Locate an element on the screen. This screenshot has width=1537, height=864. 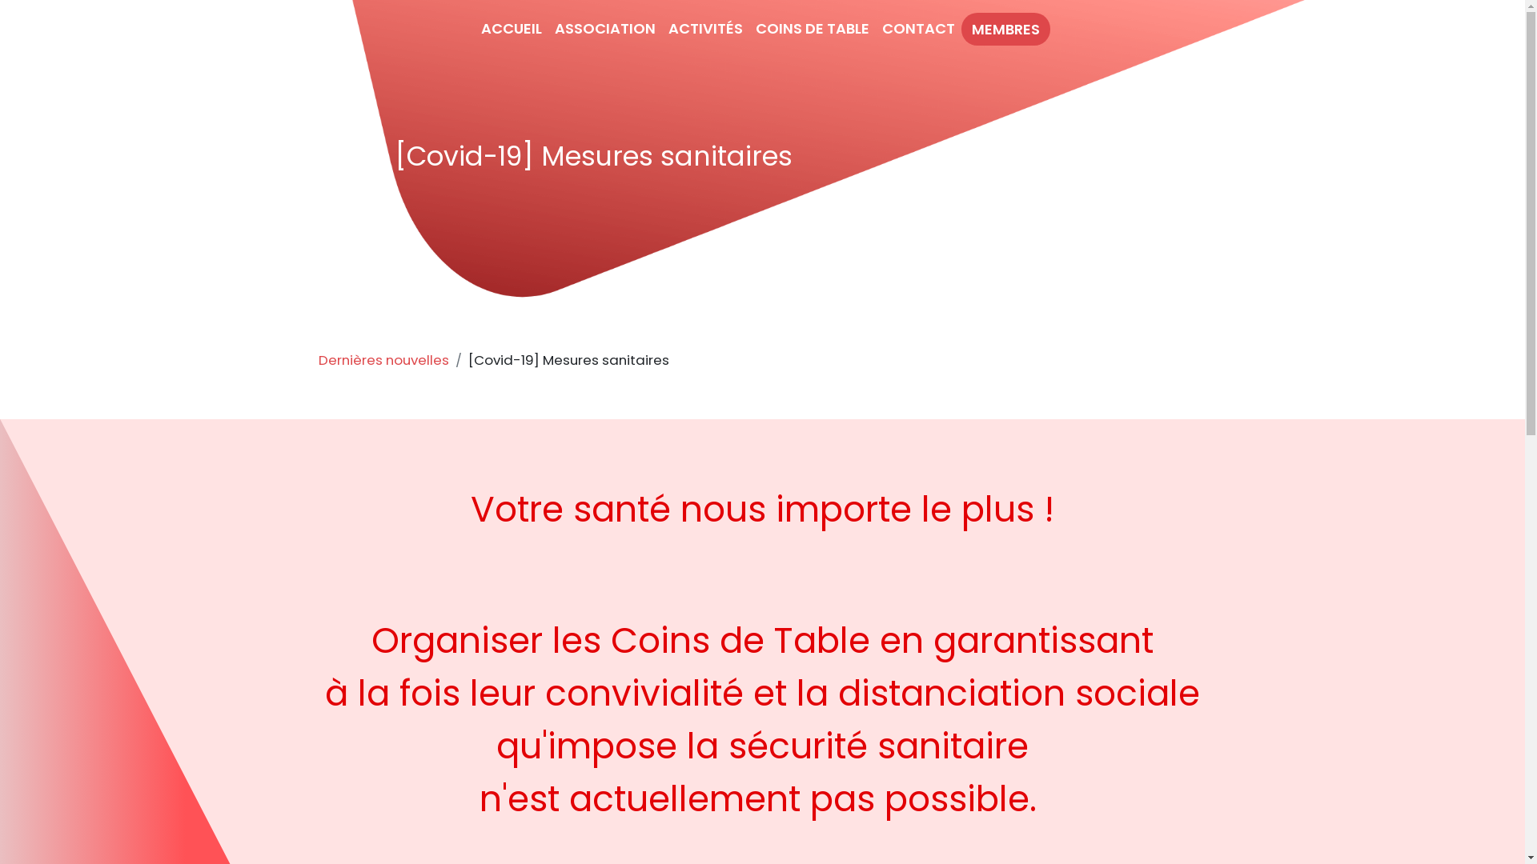
CONTACT is located at coordinates (919, 29).